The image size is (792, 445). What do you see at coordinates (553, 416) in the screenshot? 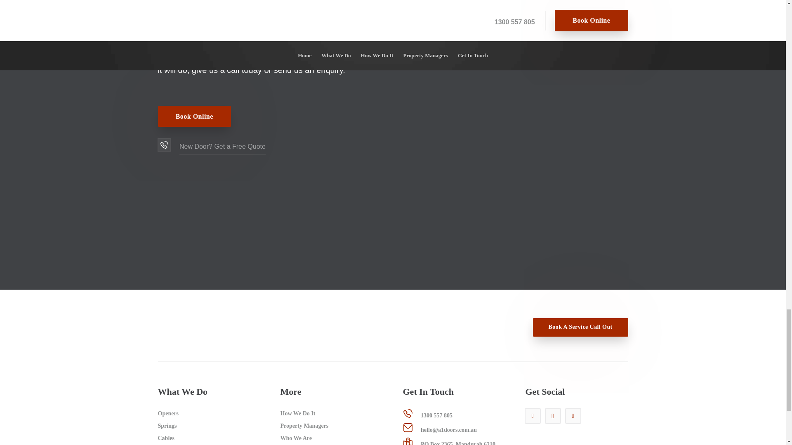
I see `Instagram` at bounding box center [553, 416].